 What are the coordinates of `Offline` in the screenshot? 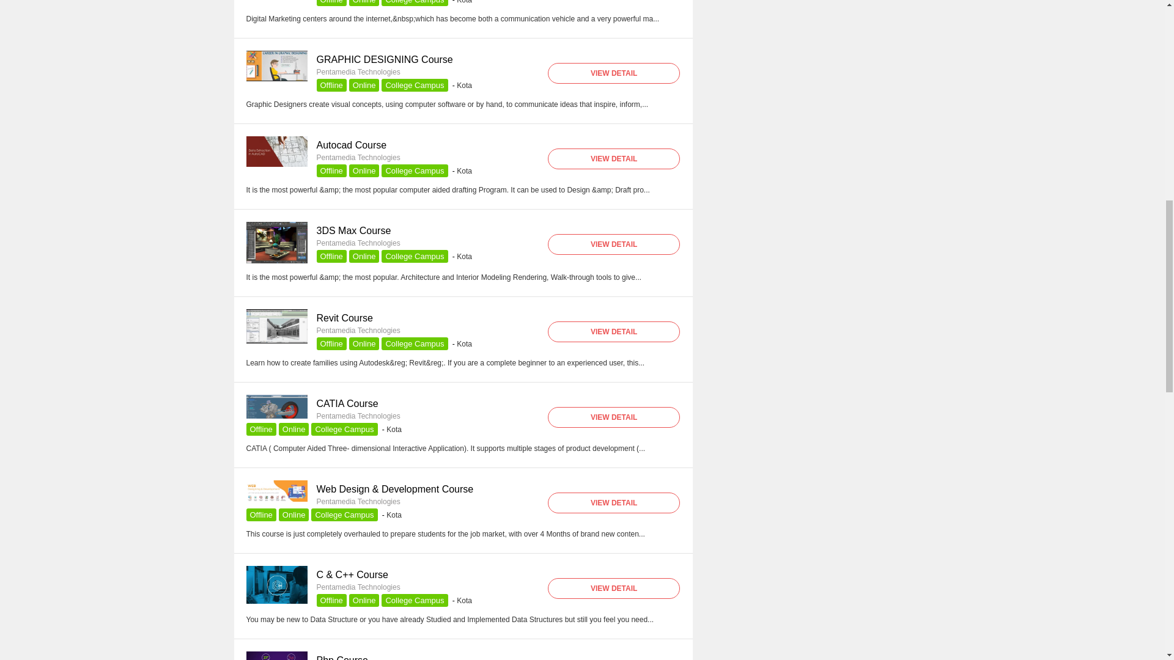 It's located at (331, 85).